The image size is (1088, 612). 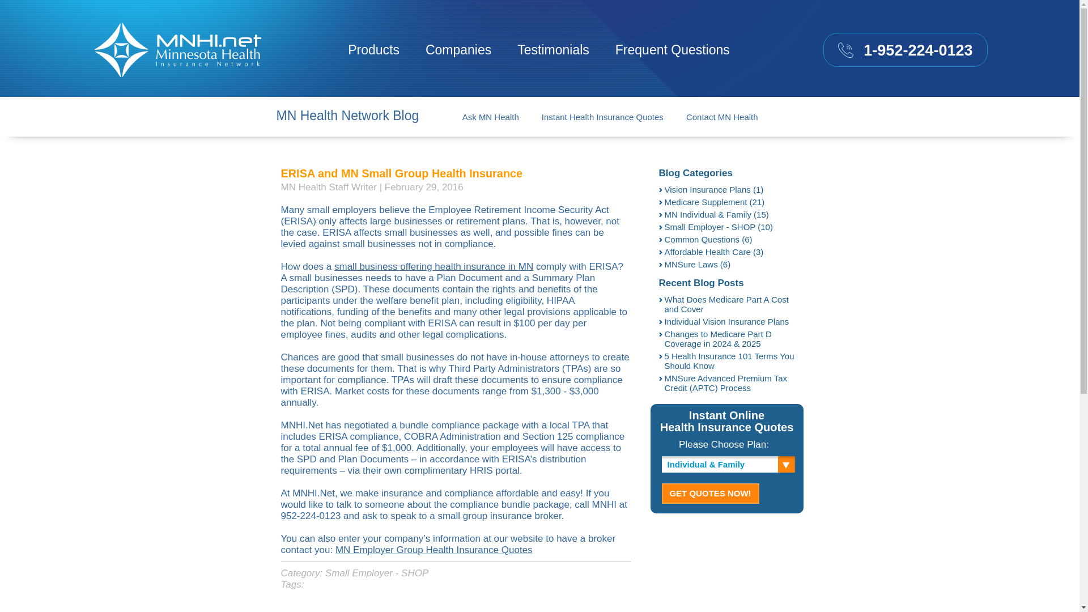 I want to click on MN Employer Group Health Insurance Quotes, so click(x=434, y=550).